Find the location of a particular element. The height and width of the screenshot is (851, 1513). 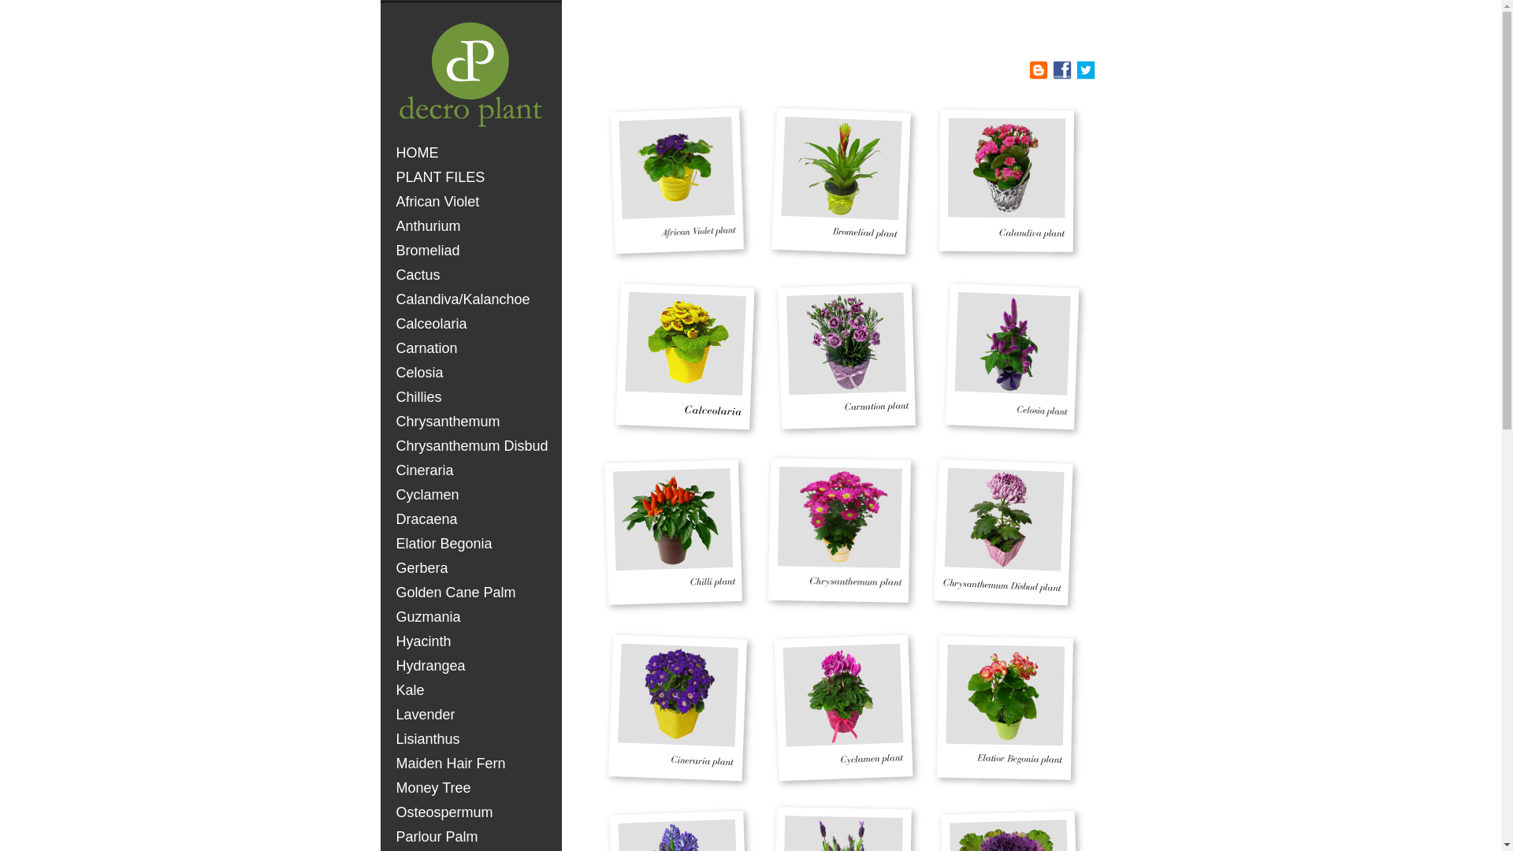

African Violet is located at coordinates (473, 202).